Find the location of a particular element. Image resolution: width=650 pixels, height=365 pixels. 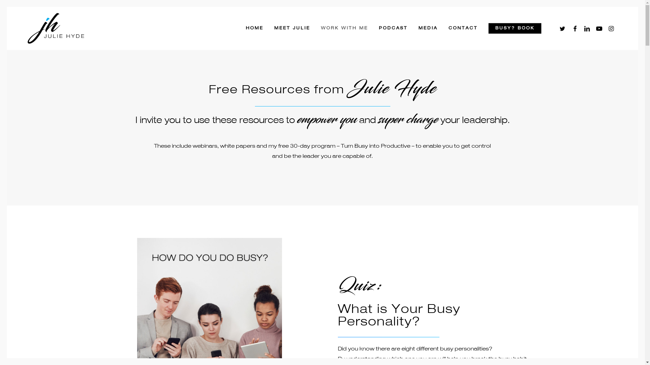

FACEBOOK is located at coordinates (575, 28).